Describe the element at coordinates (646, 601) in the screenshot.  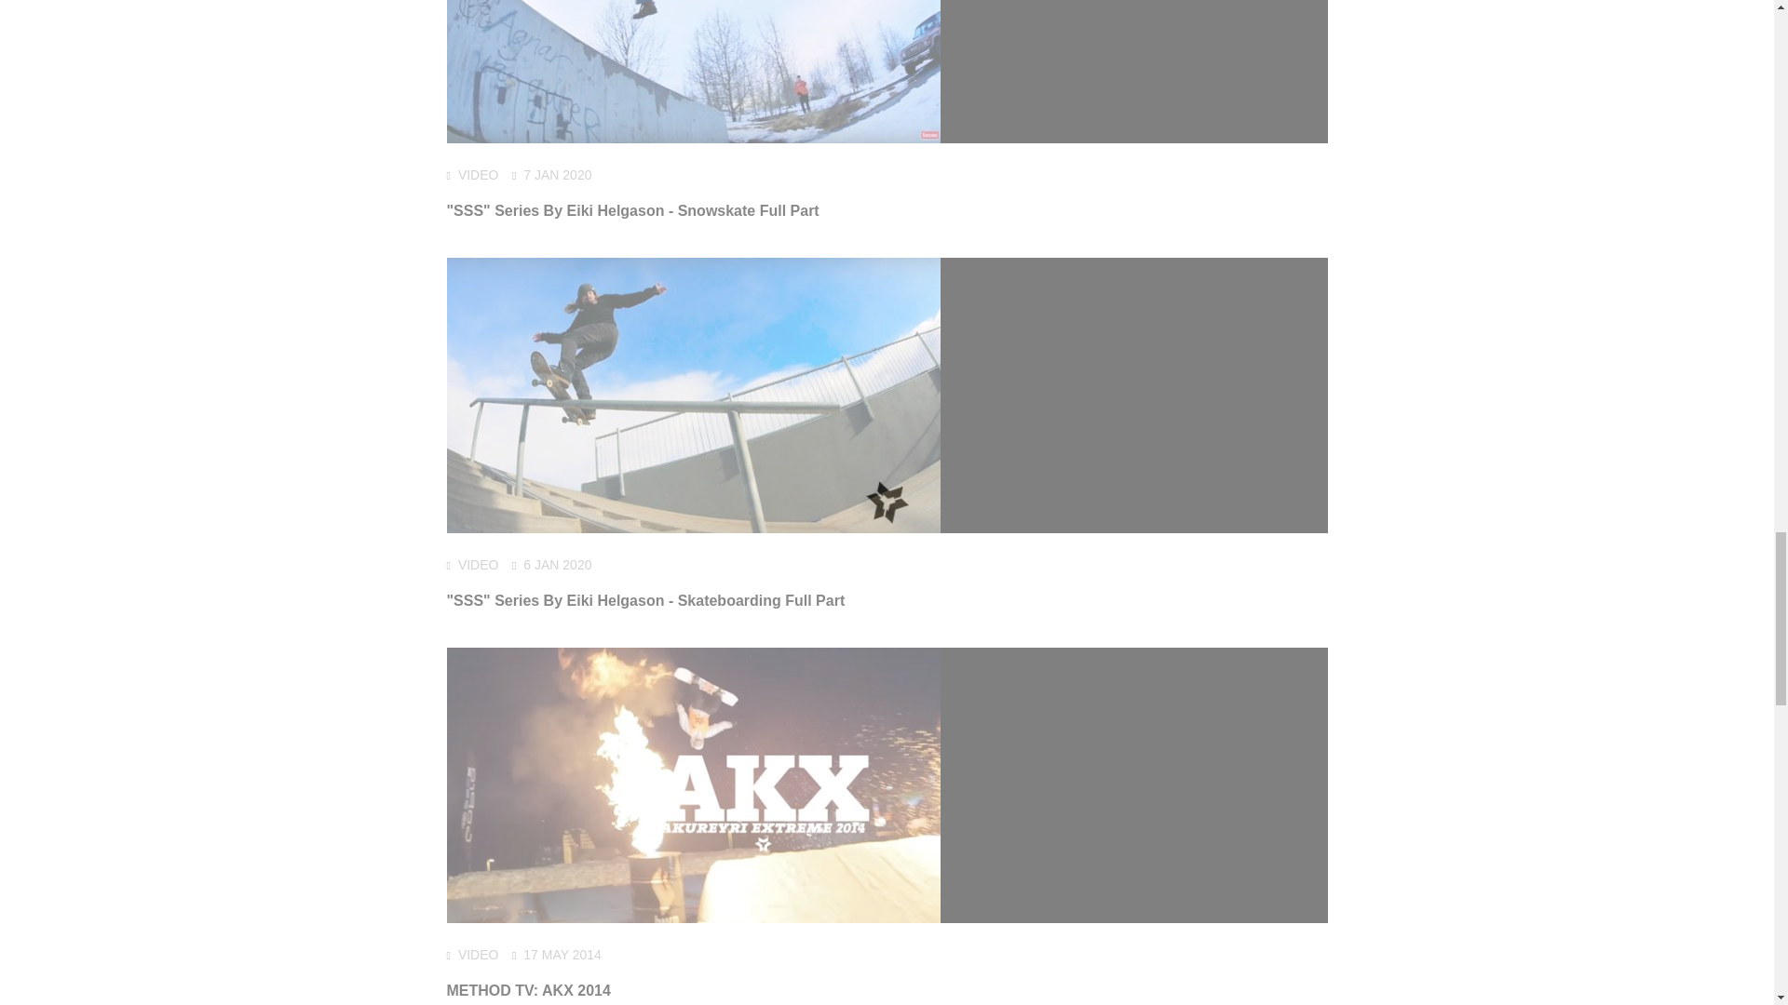
I see `"SSS" Series By Eiki Helgason - Skateboarding Full Part` at that location.